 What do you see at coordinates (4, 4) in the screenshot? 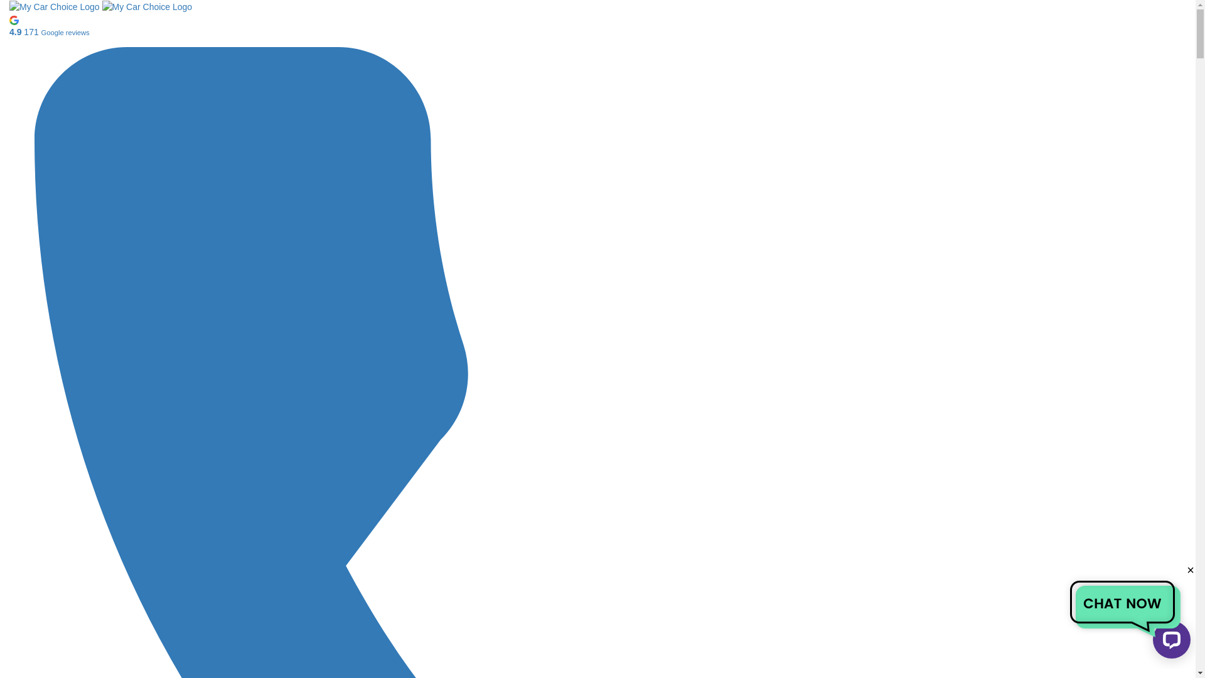
I see `used` at bounding box center [4, 4].